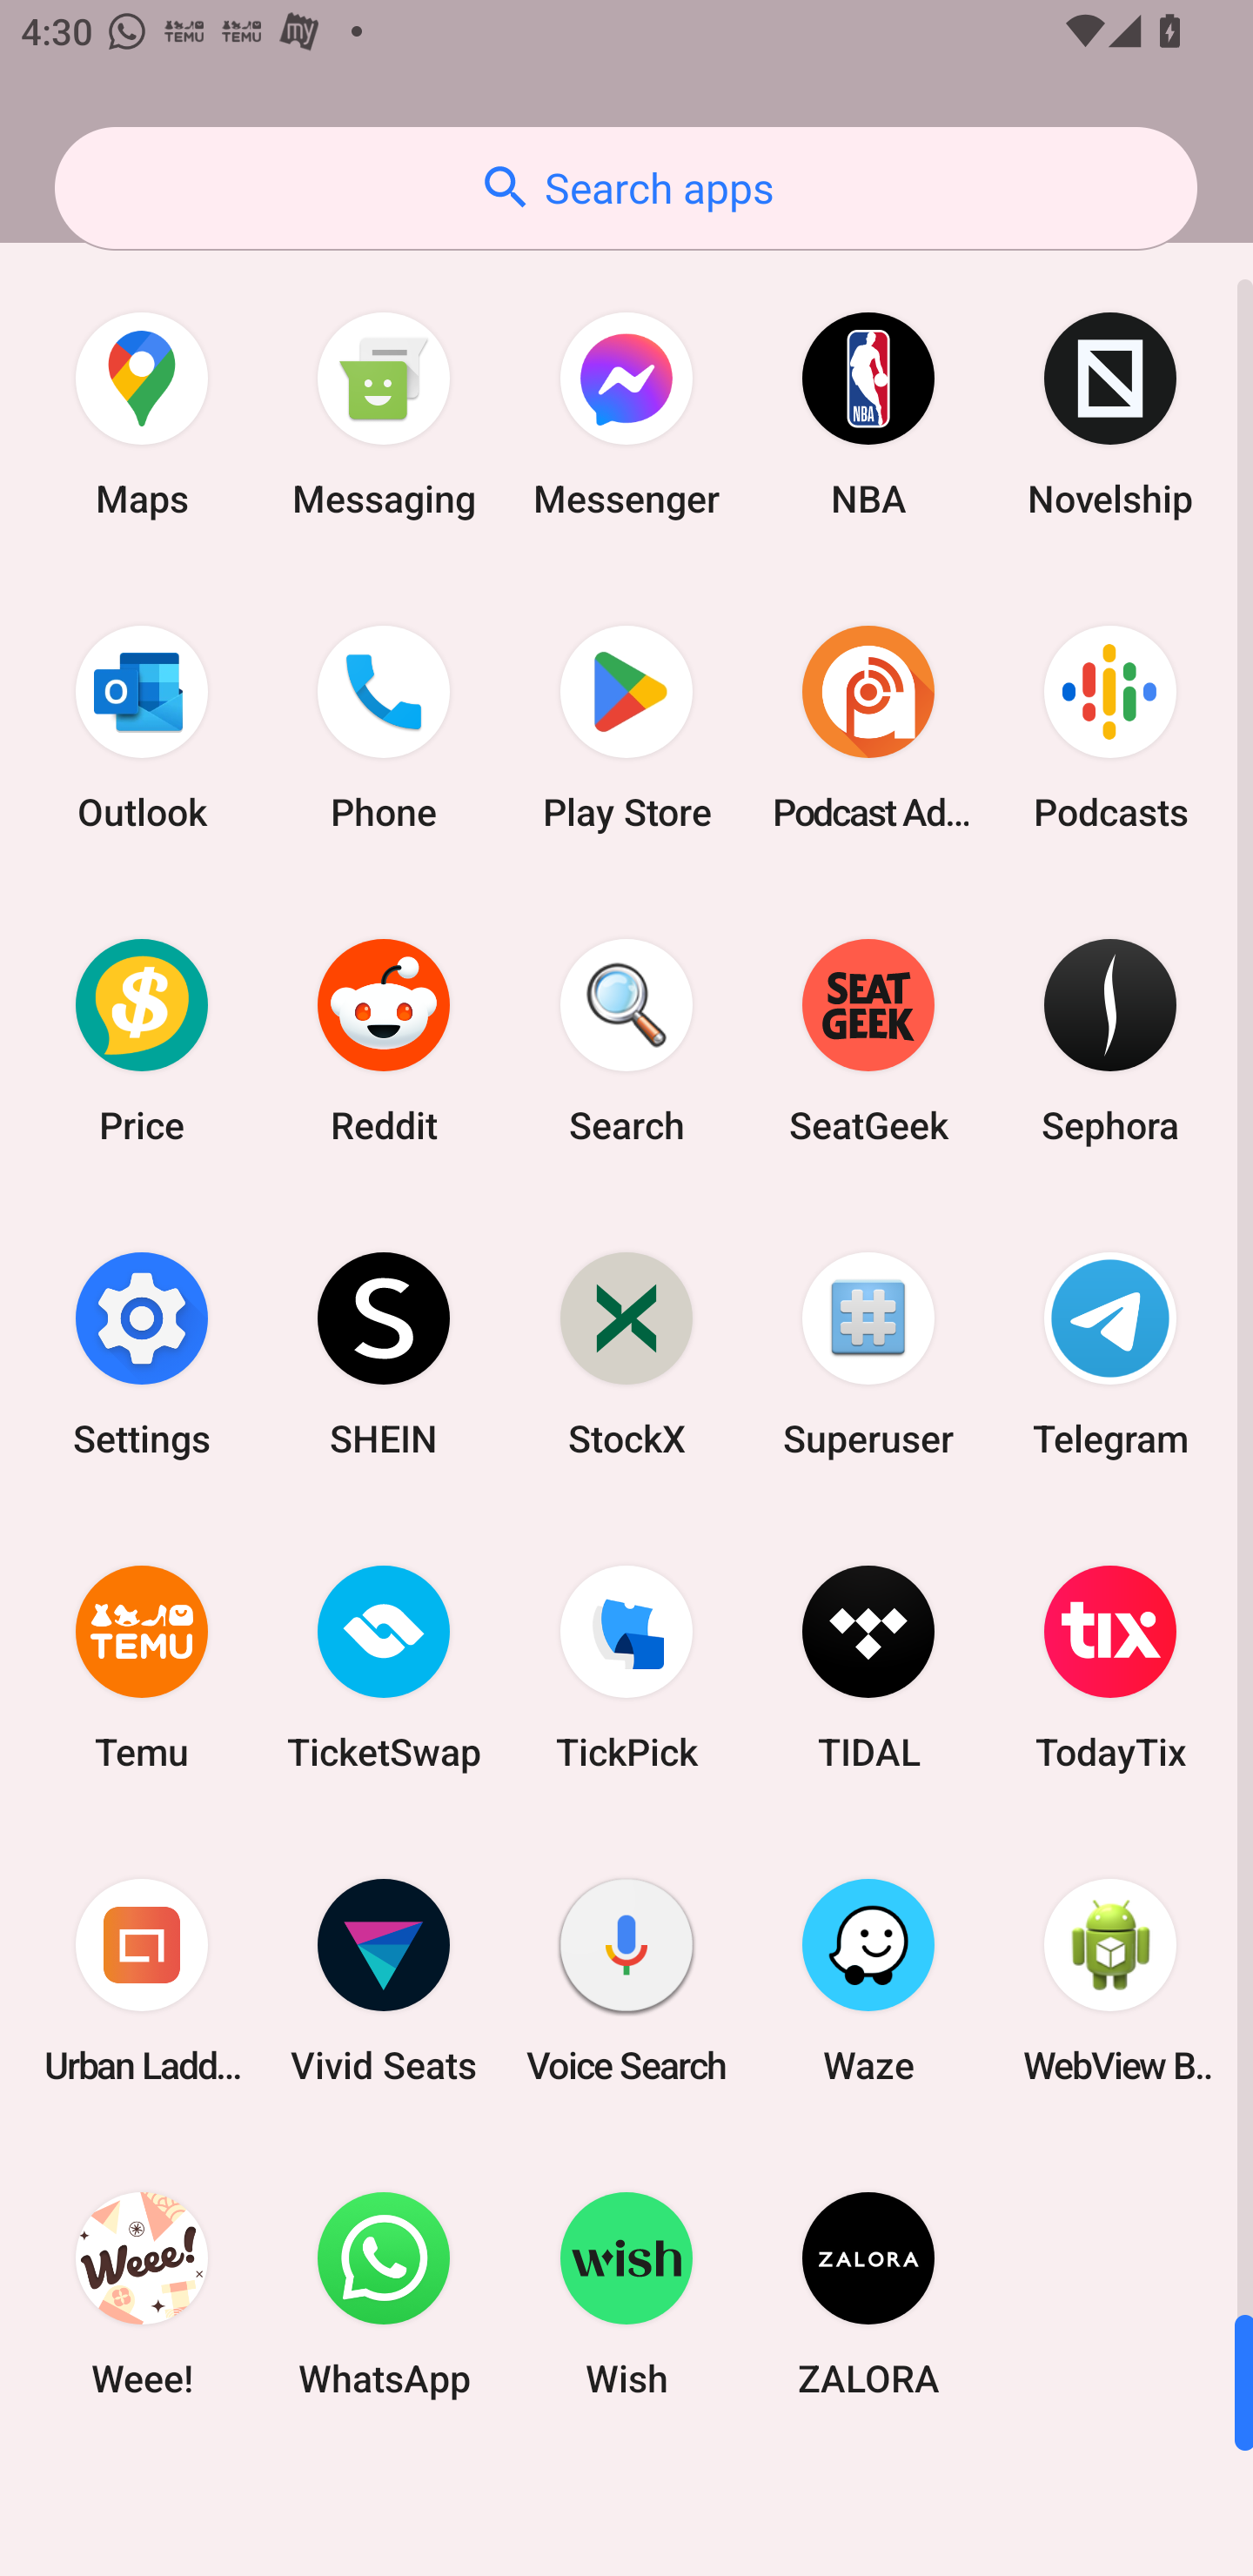 The image size is (1253, 2576). Describe the element at coordinates (626, 188) in the screenshot. I see `  Search apps` at that location.